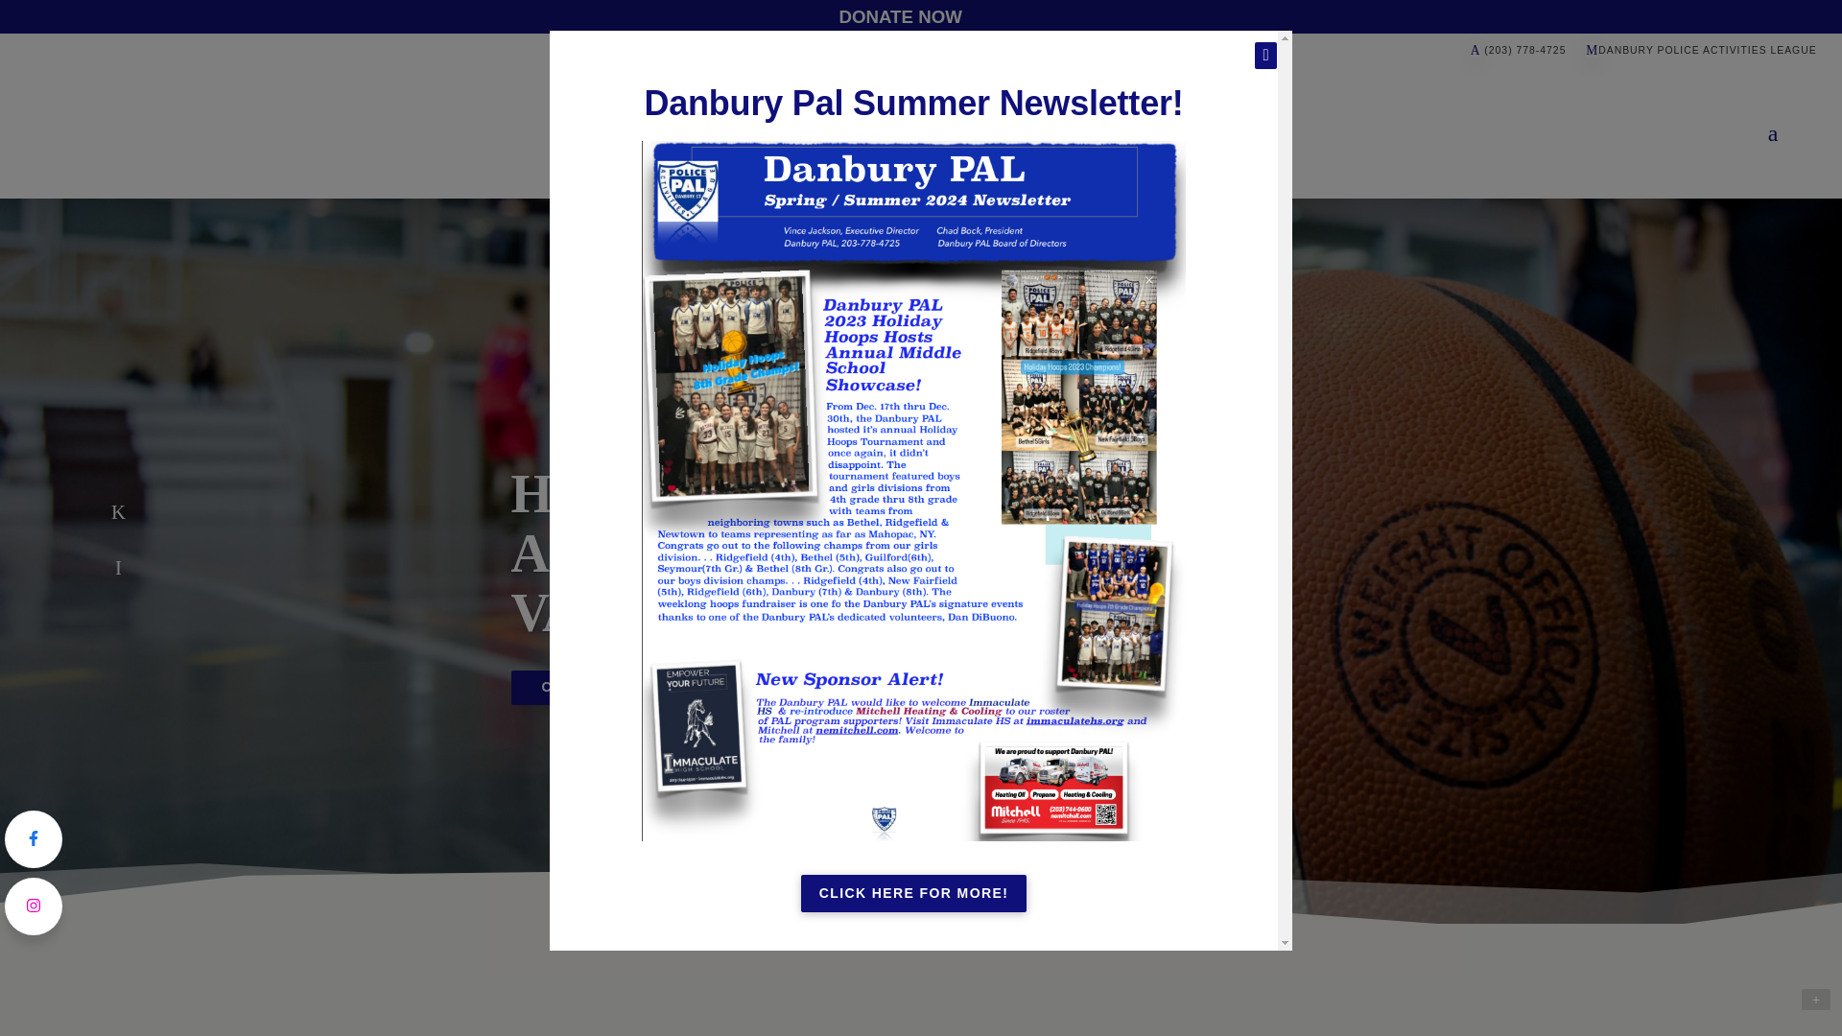 This screenshot has height=1036, width=1842. Describe the element at coordinates (1773, 133) in the screenshot. I see `Open Menu` at that location.